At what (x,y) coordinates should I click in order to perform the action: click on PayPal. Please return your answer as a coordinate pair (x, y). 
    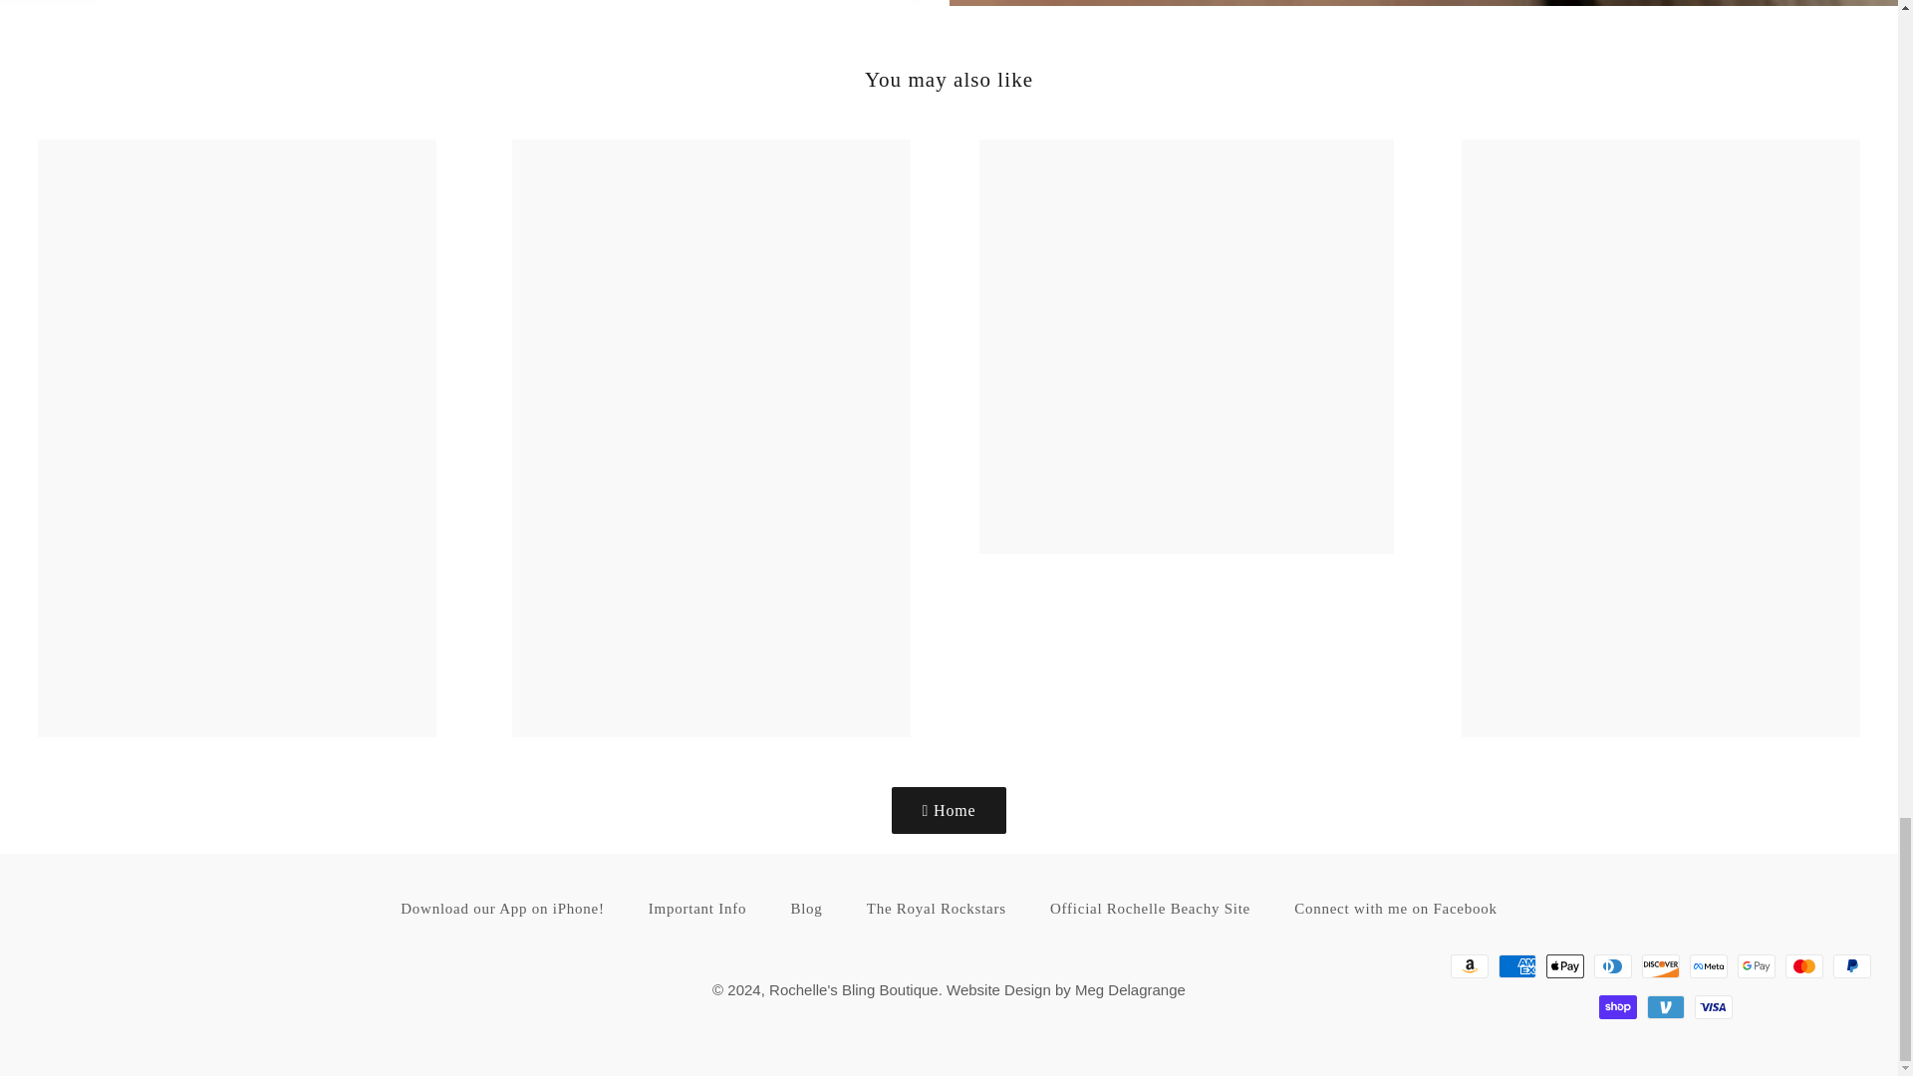
    Looking at the image, I should click on (1851, 965).